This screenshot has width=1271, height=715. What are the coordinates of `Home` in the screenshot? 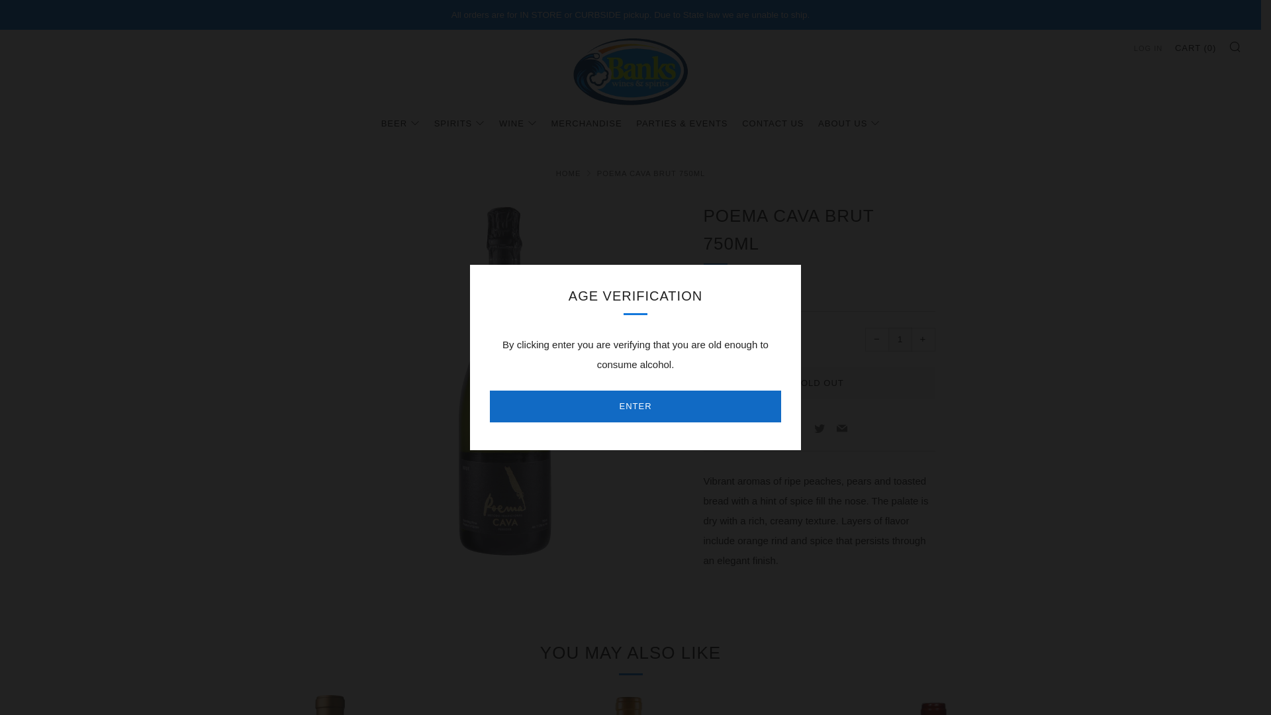 It's located at (568, 173).